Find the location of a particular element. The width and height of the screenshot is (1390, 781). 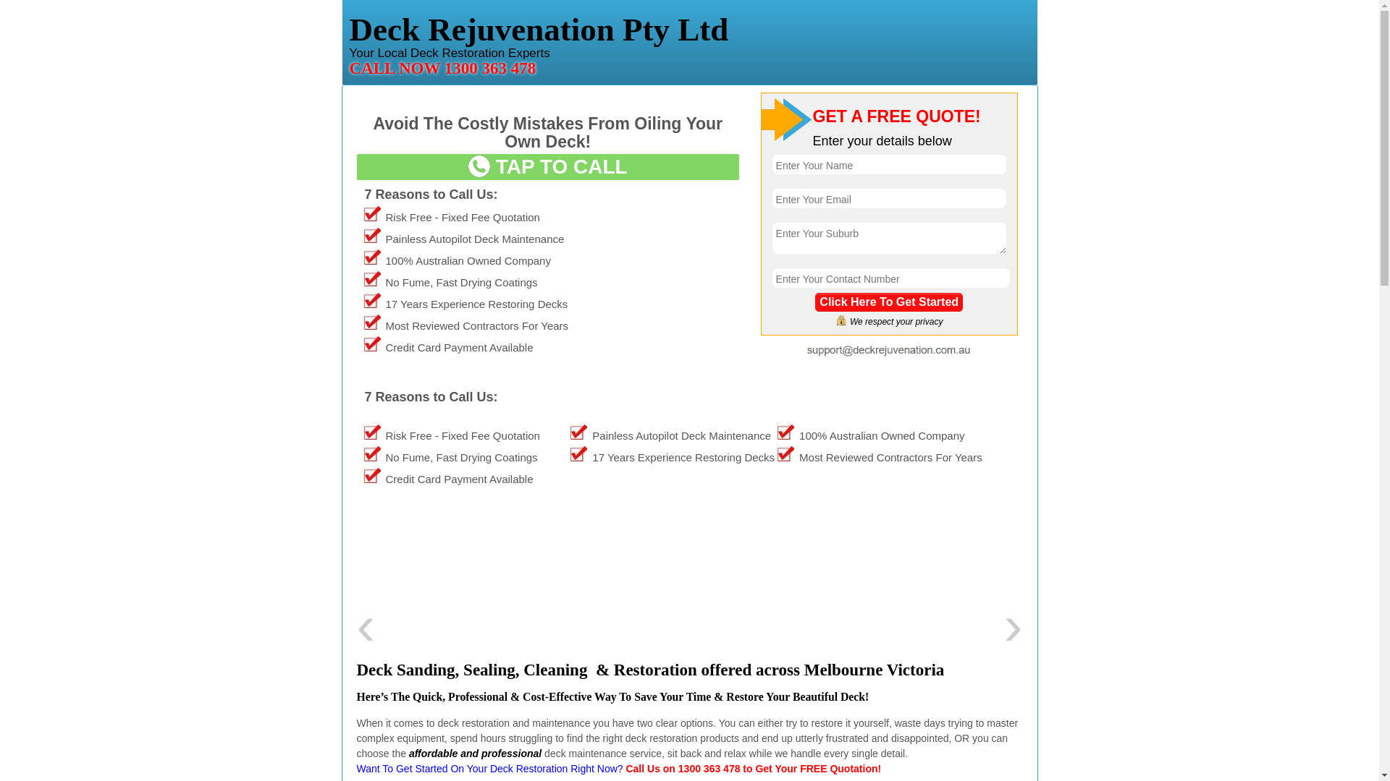

Click Here To Get Started is located at coordinates (889, 302).